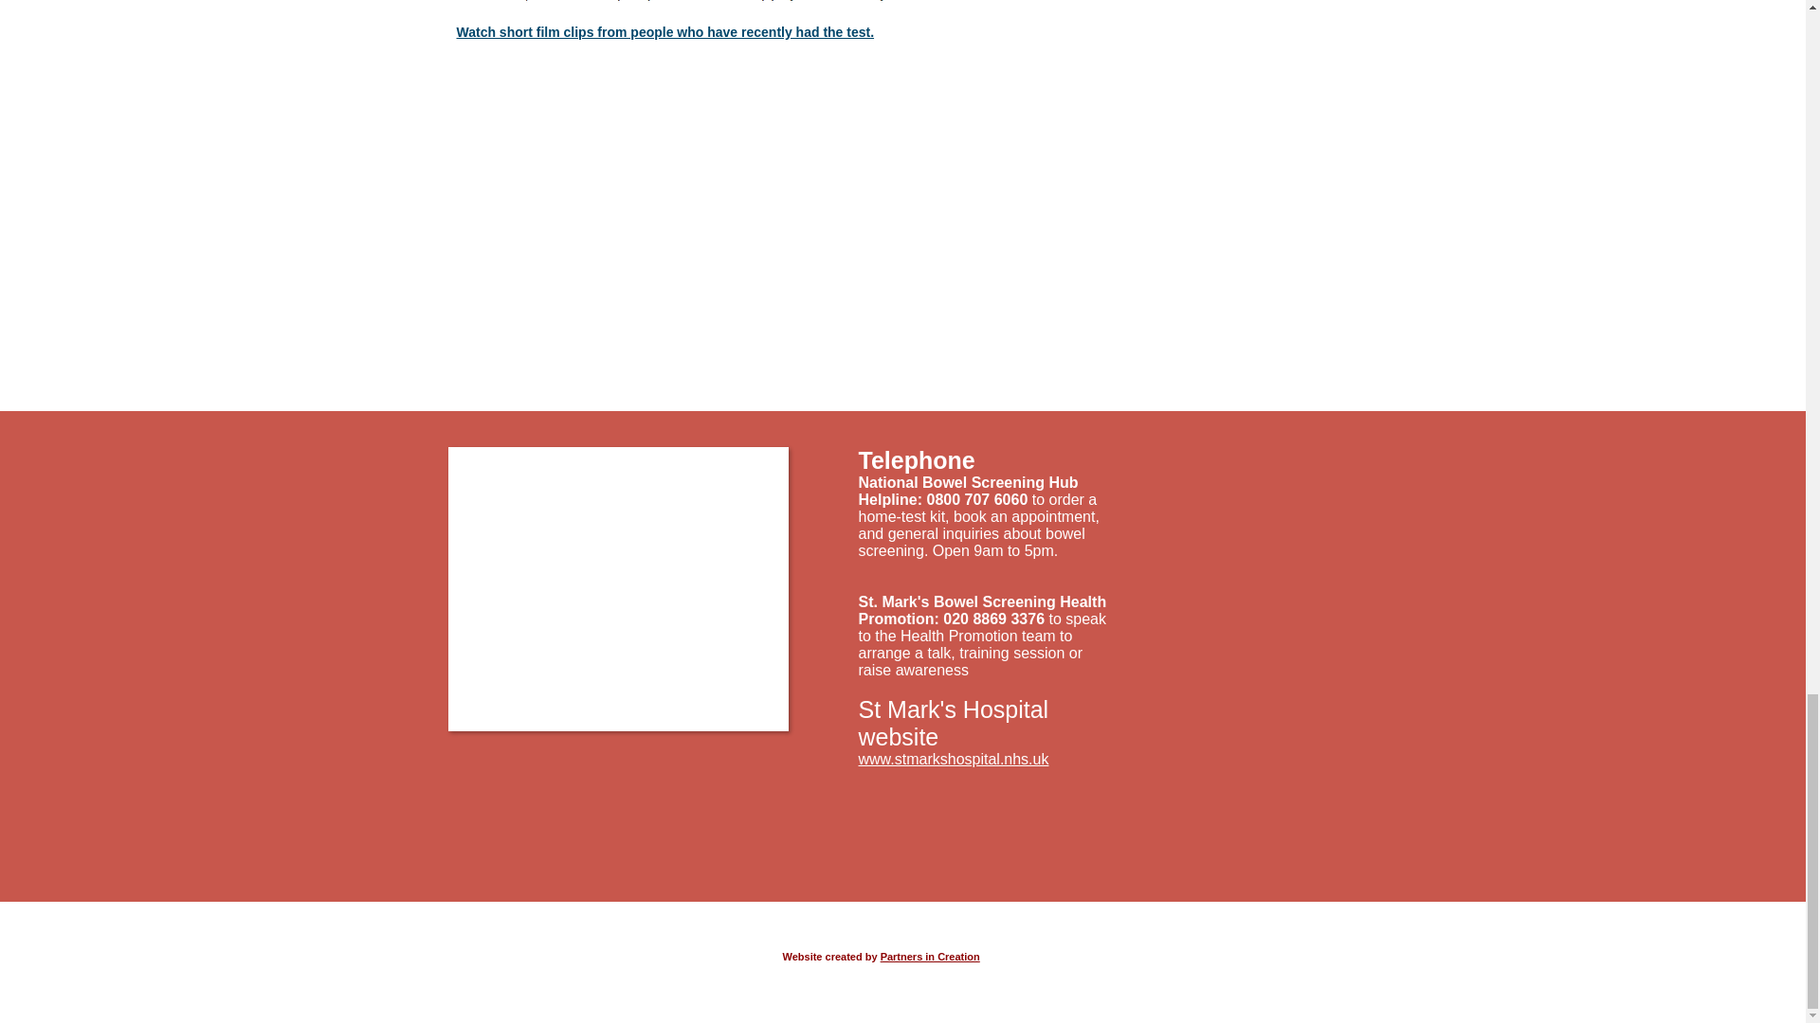  Describe the element at coordinates (618, 589) in the screenshot. I see `Google Maps` at that location.